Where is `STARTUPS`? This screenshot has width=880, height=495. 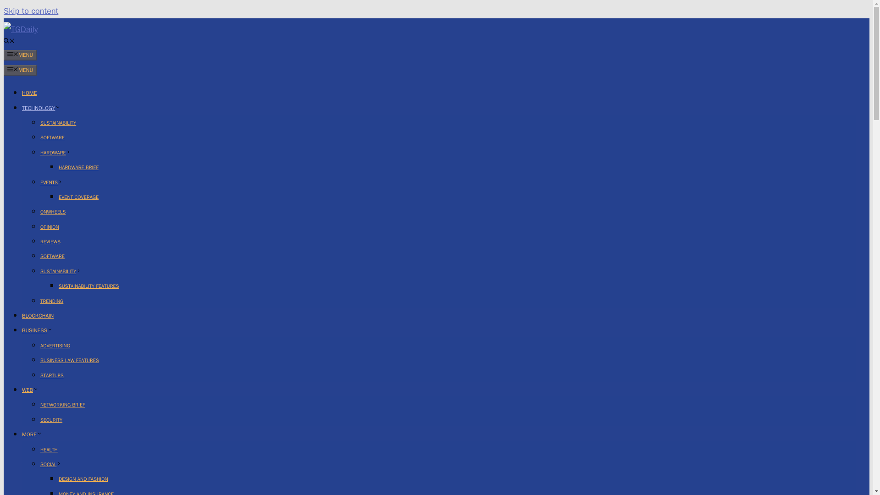 STARTUPS is located at coordinates (52, 375).